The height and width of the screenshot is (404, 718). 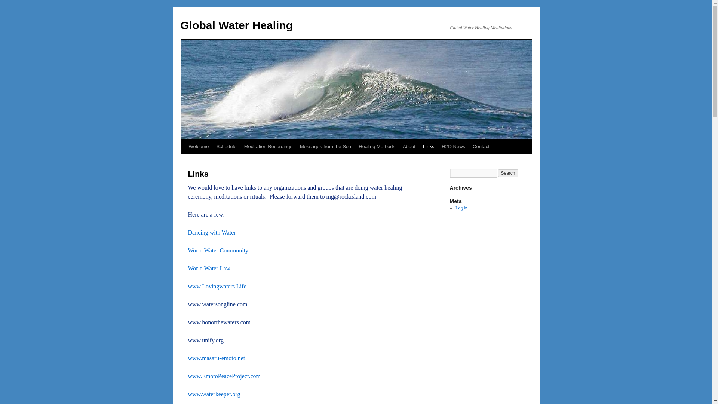 I want to click on About, so click(x=409, y=147).